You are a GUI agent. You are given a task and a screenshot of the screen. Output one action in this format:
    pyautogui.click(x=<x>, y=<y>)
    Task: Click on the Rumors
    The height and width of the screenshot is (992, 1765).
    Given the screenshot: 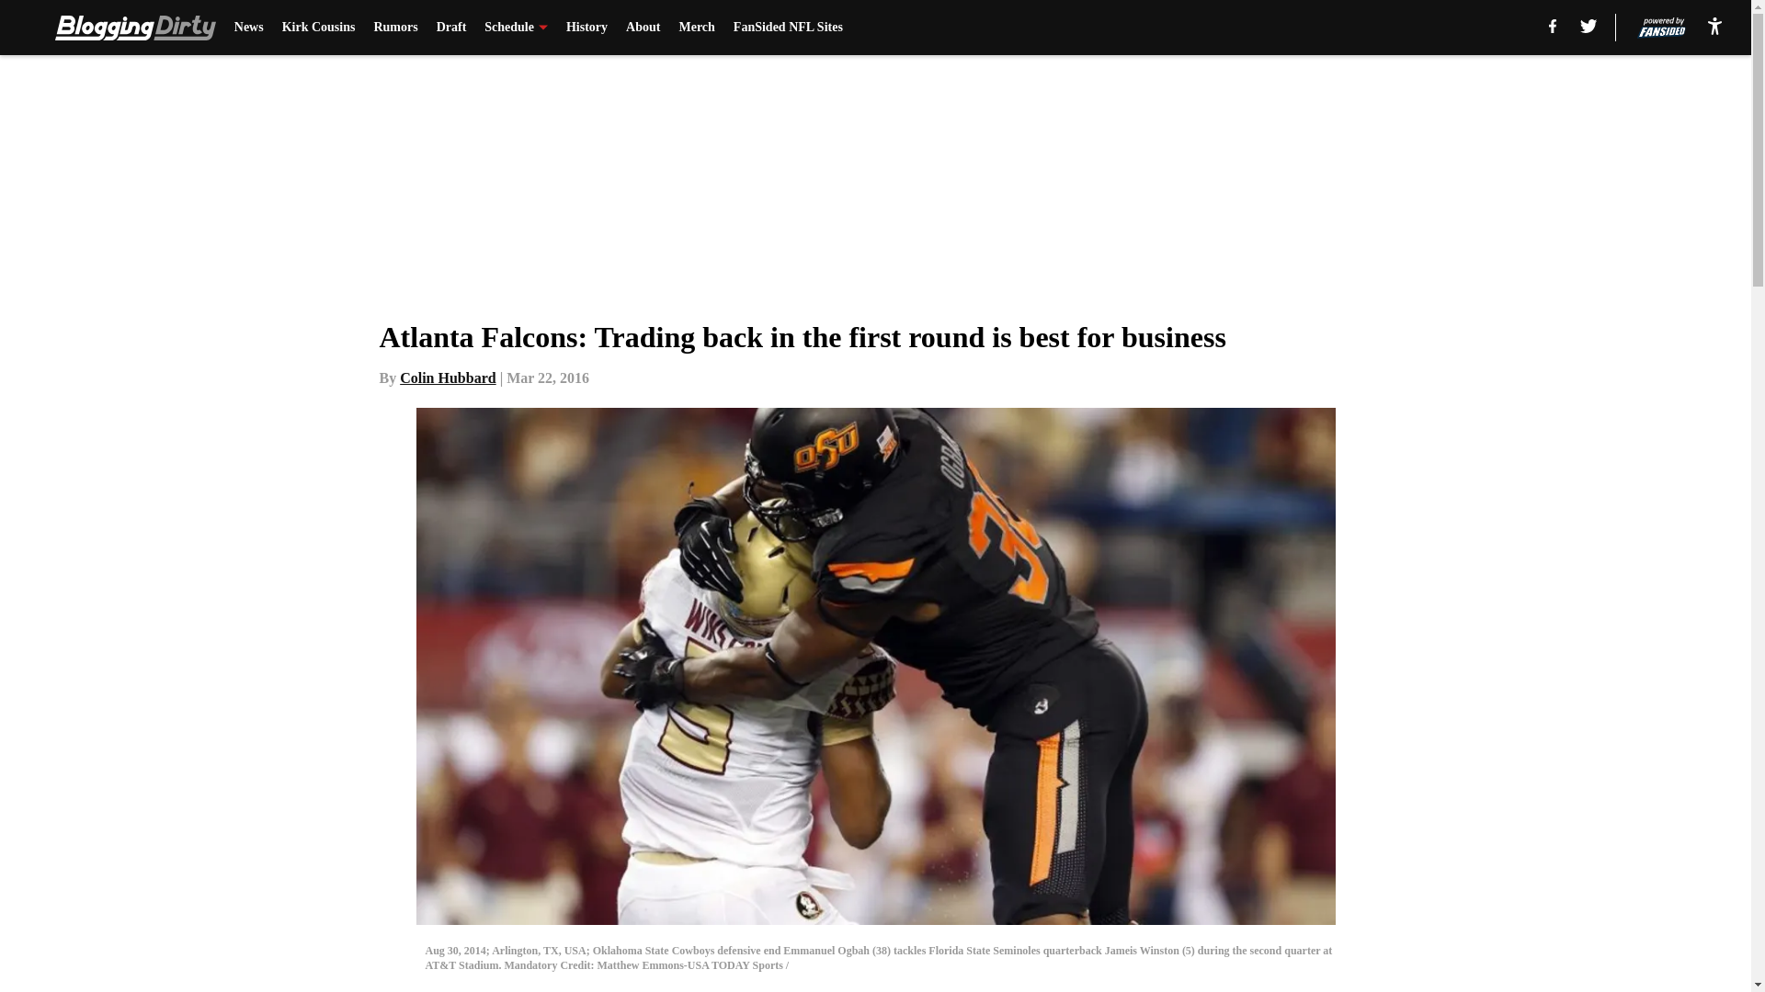 What is the action you would take?
    pyautogui.click(x=394, y=28)
    